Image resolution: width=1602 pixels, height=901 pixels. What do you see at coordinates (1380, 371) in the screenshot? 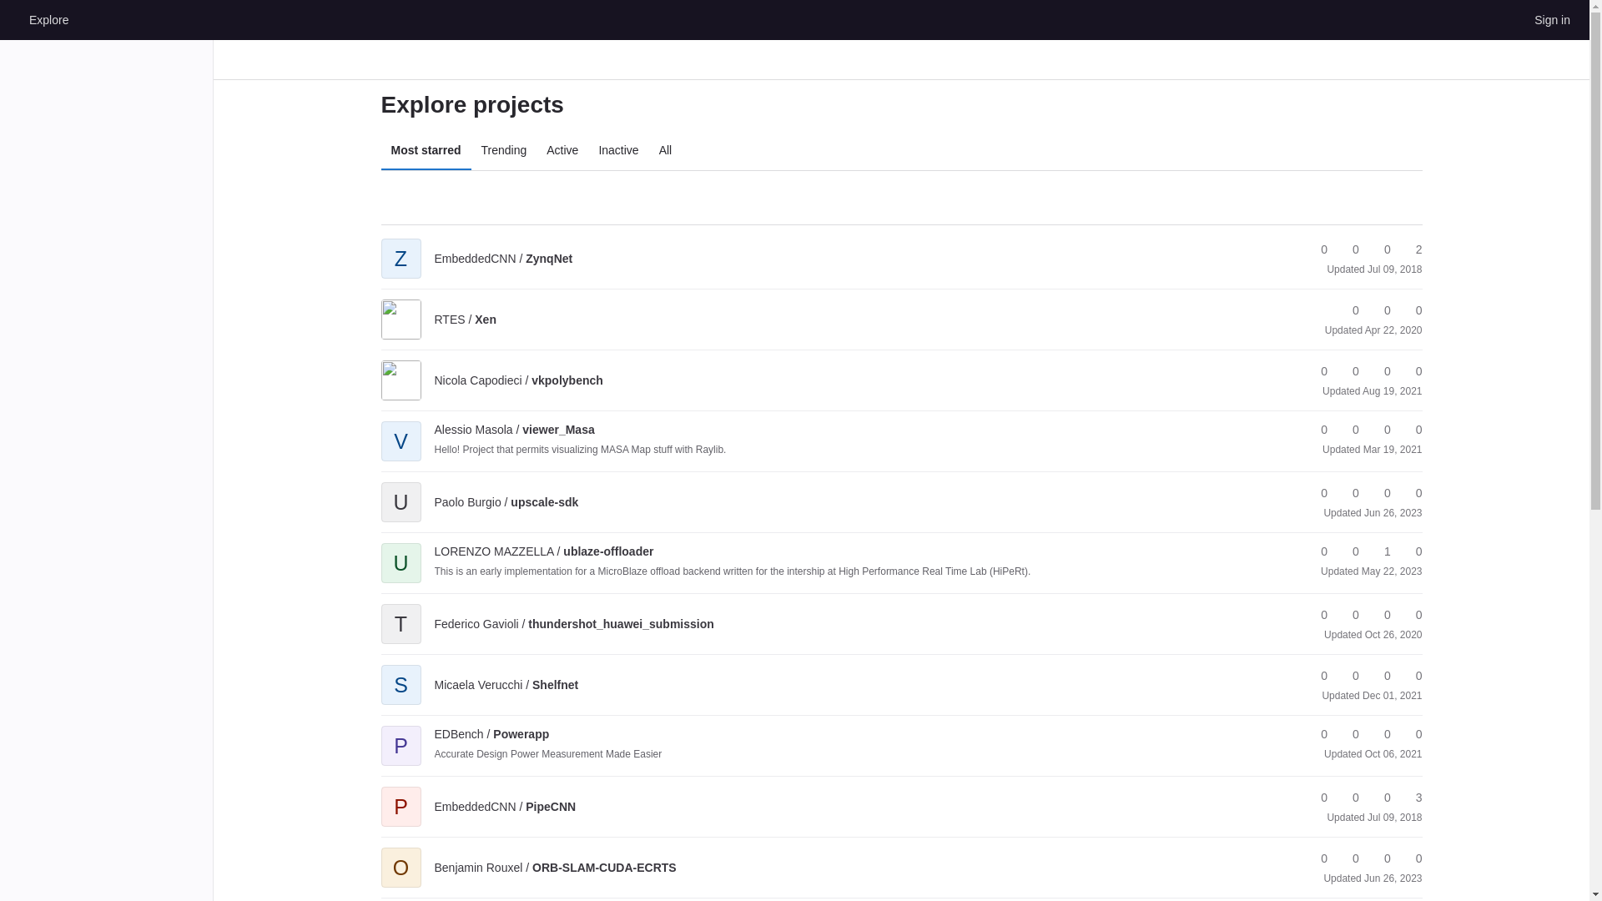
I see `0` at bounding box center [1380, 371].